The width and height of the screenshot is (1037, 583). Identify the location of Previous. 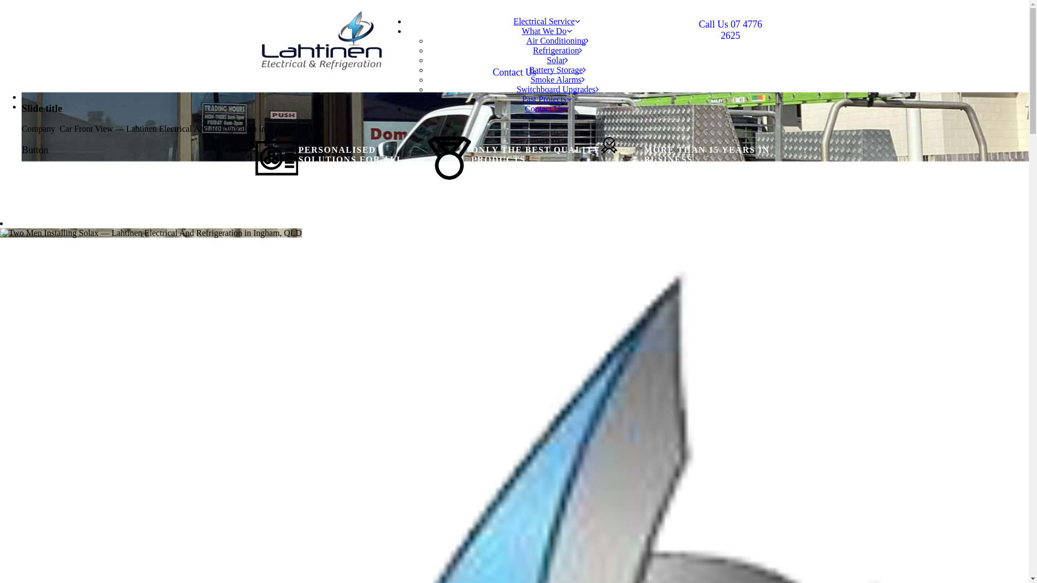
(37, 97).